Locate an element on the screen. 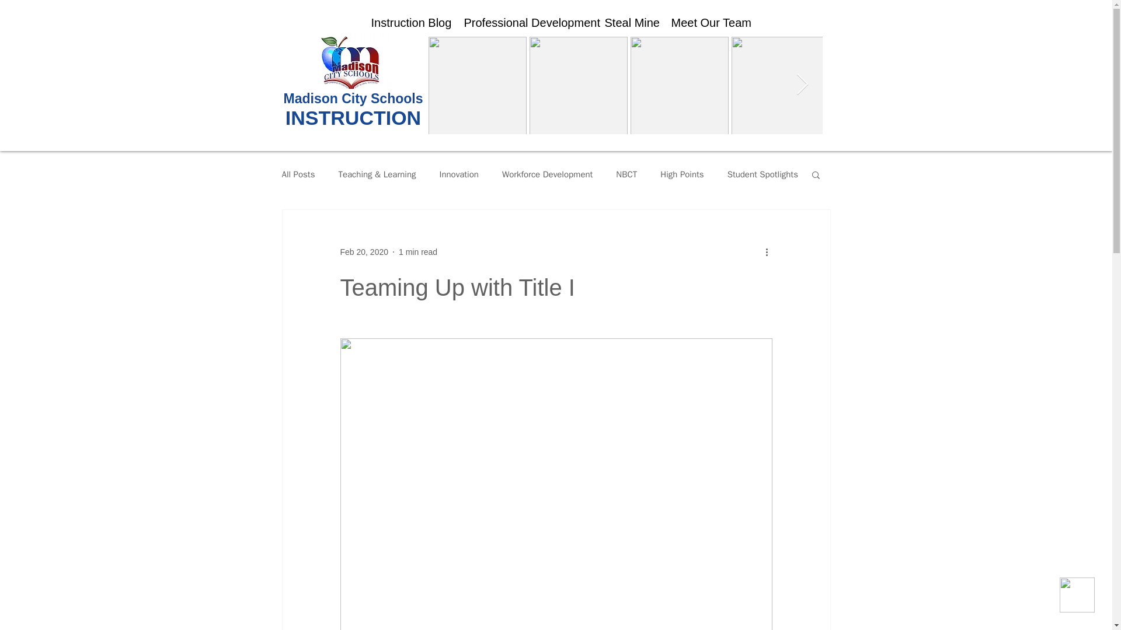 This screenshot has width=1121, height=630. Innovation is located at coordinates (459, 174).